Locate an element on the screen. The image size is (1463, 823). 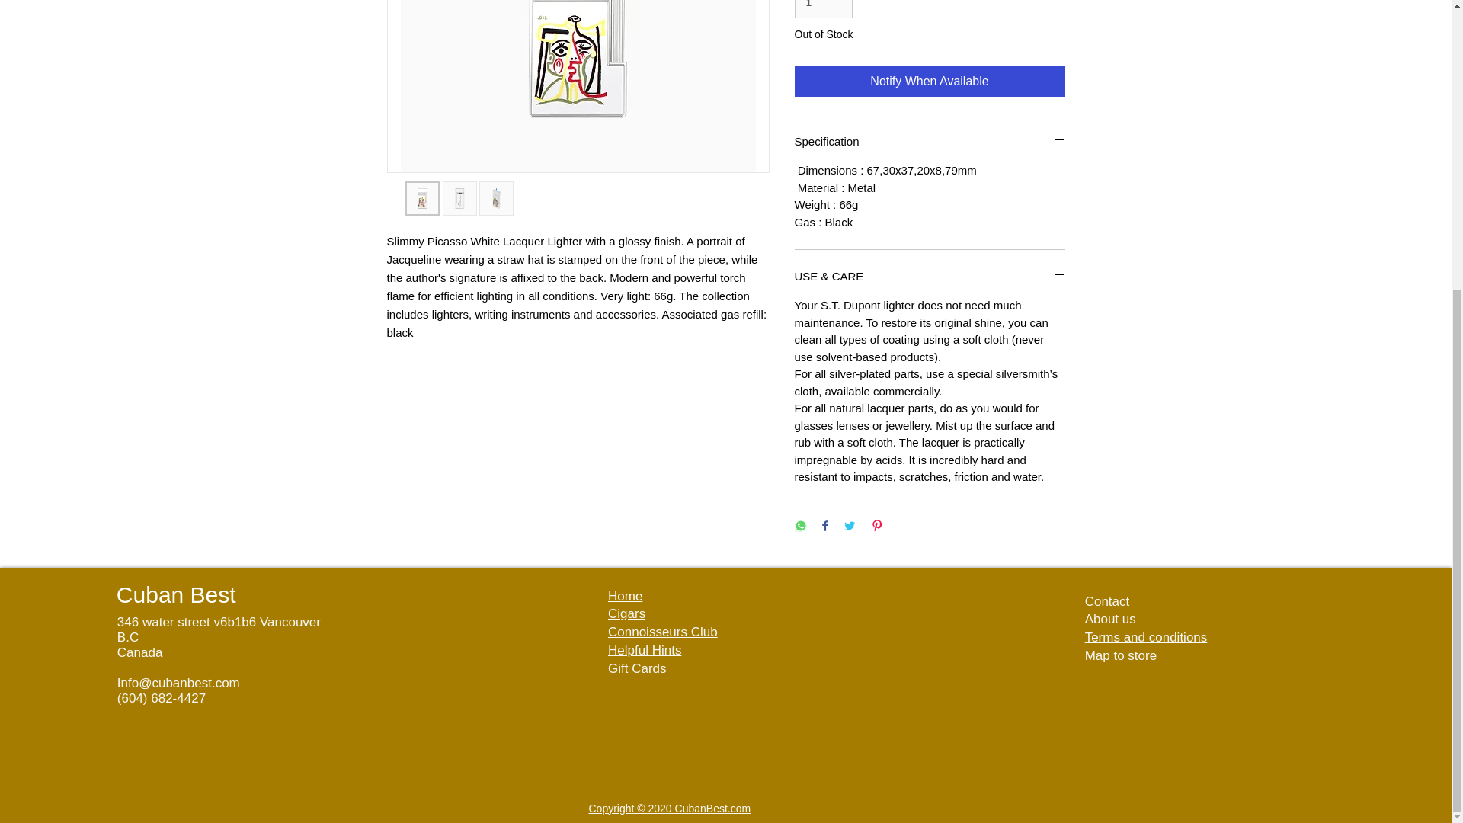
Specification is located at coordinates (930, 140).